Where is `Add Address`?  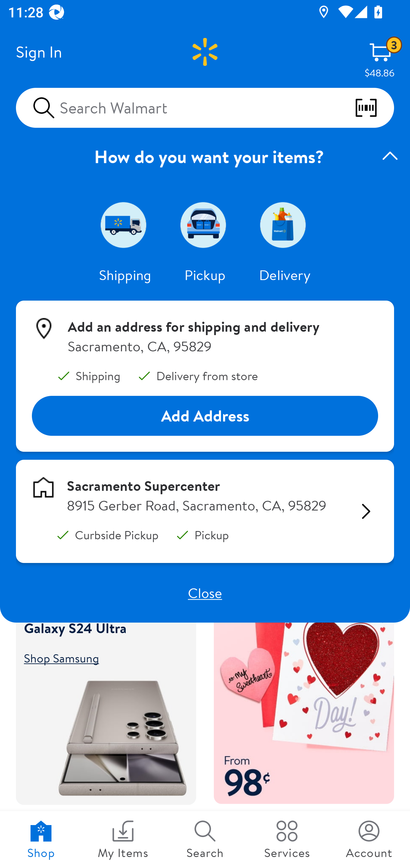 Add Address is located at coordinates (205, 416).